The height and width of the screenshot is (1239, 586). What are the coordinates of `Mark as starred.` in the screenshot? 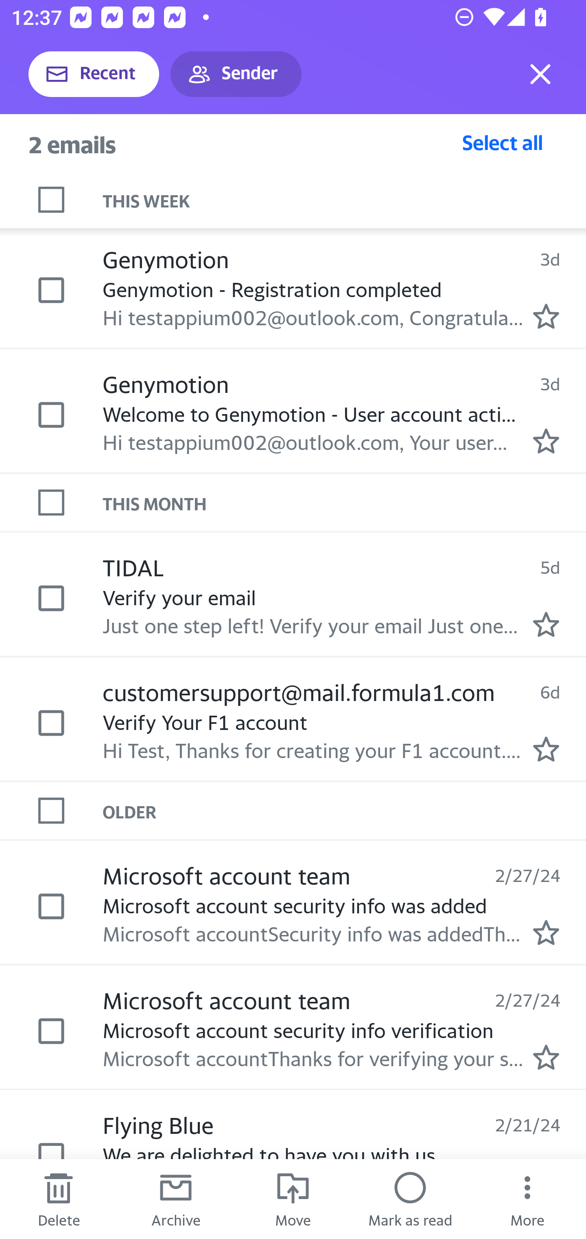 It's located at (546, 316).